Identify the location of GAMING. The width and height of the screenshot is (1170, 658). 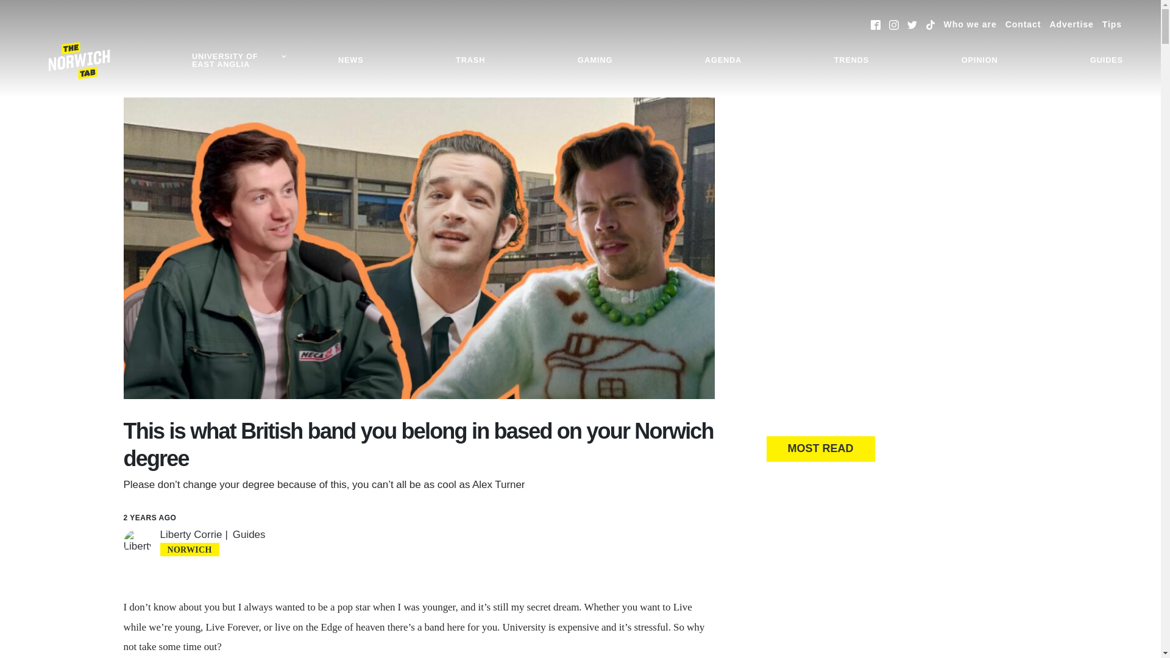
(595, 60).